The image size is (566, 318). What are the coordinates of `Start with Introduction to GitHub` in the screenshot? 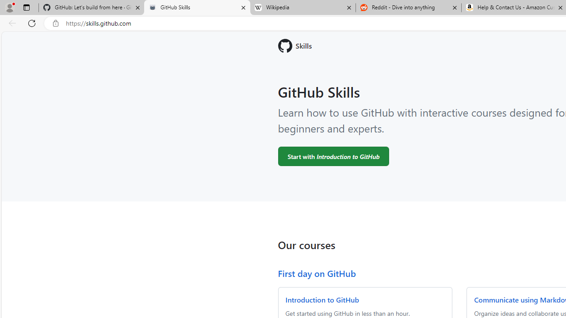 It's located at (333, 156).